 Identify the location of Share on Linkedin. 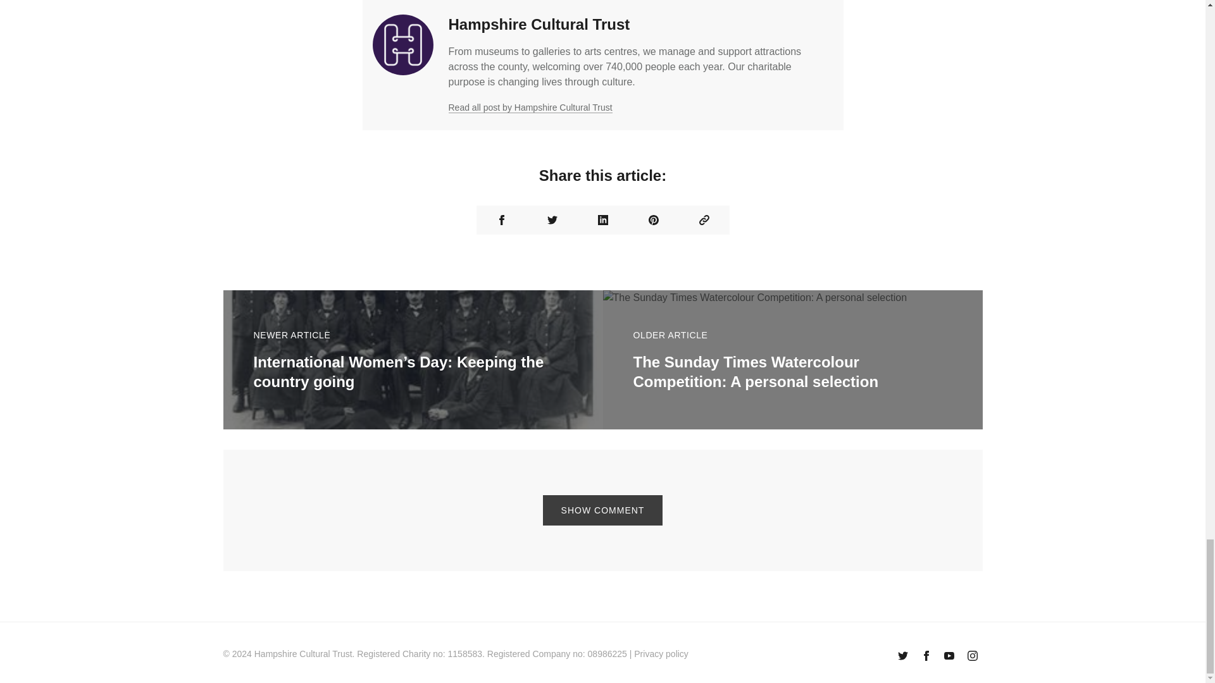
(602, 220).